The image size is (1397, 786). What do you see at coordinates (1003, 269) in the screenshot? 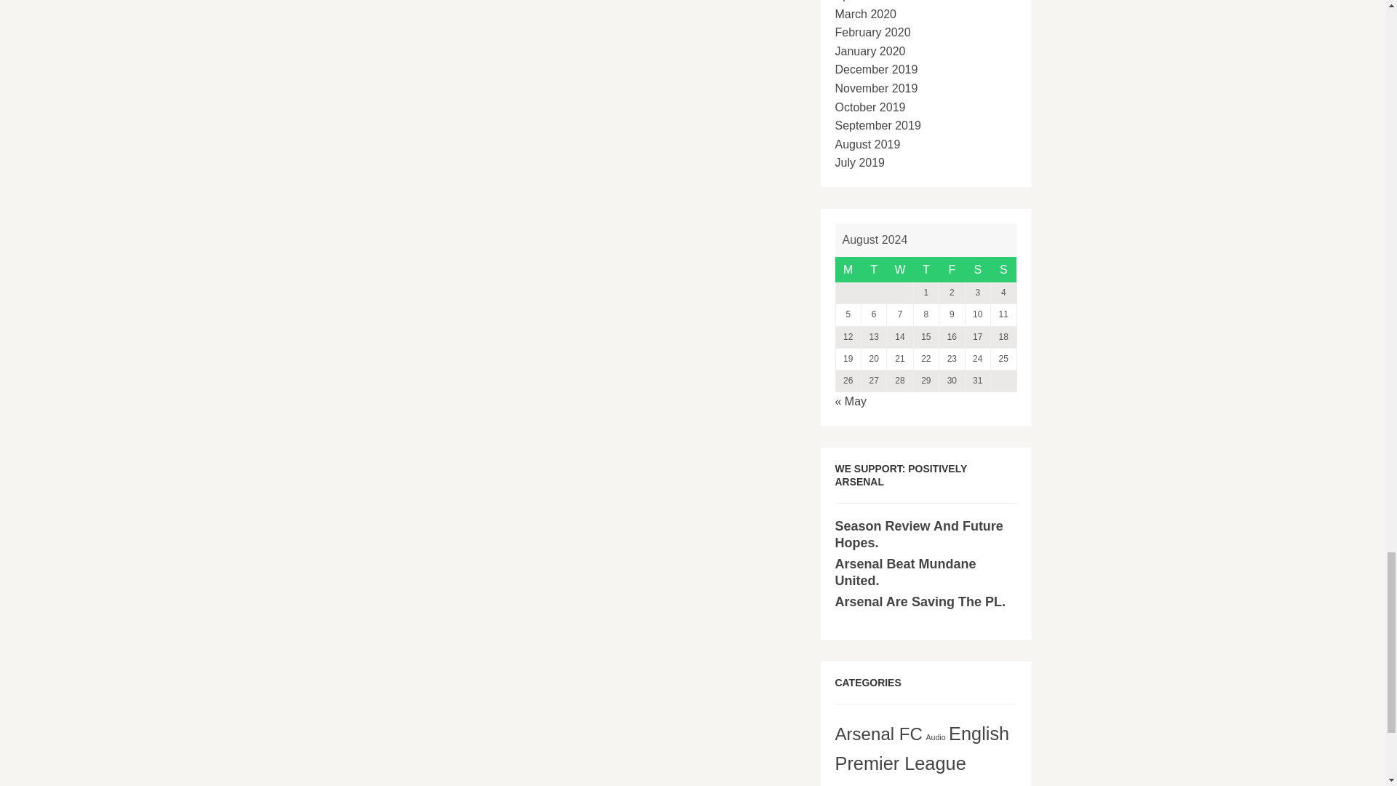
I see `Sunday` at bounding box center [1003, 269].